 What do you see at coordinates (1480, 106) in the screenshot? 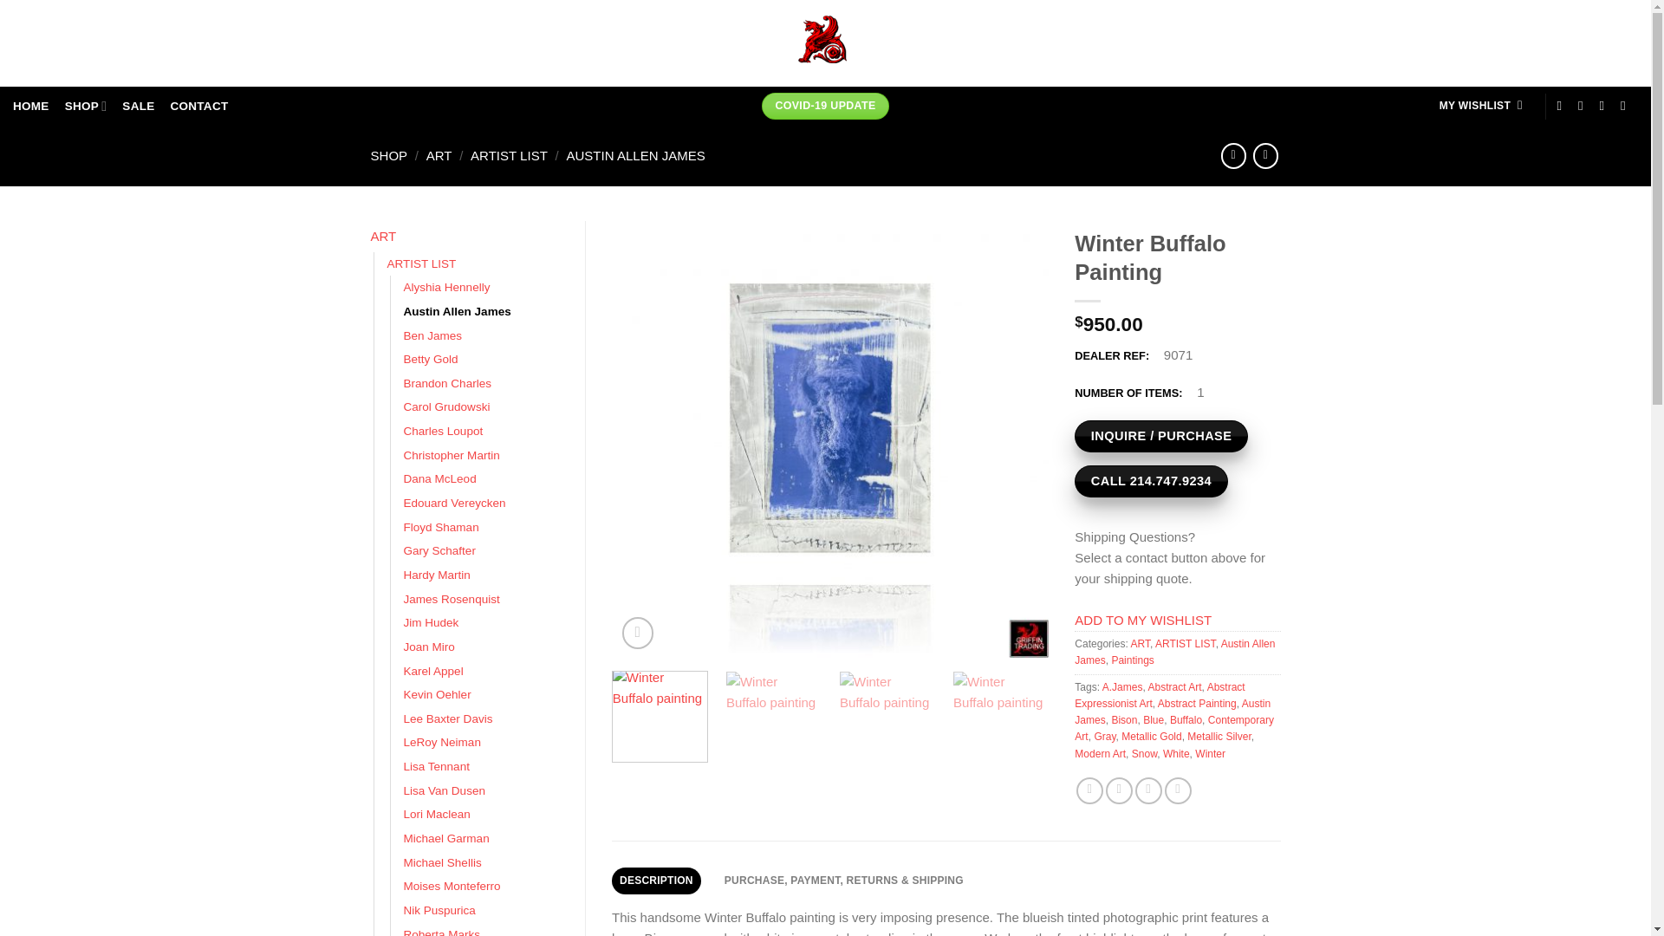
I see `Wishlist` at bounding box center [1480, 106].